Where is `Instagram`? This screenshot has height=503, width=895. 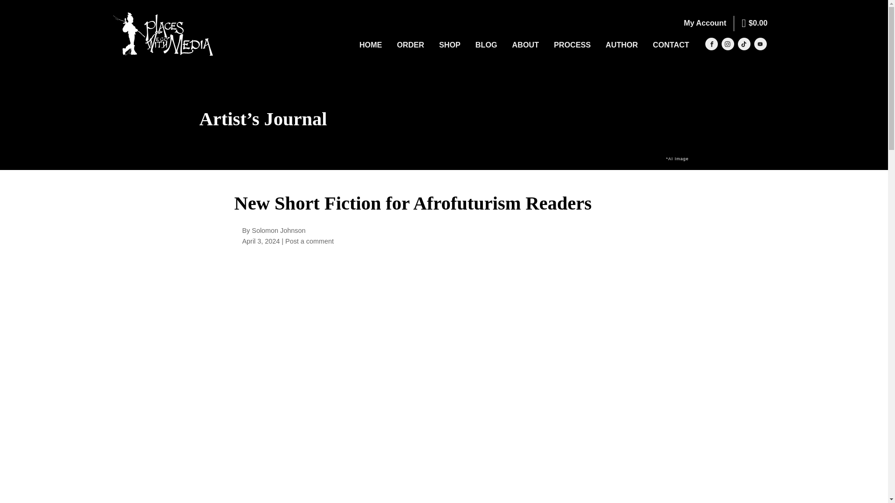 Instagram is located at coordinates (727, 44).